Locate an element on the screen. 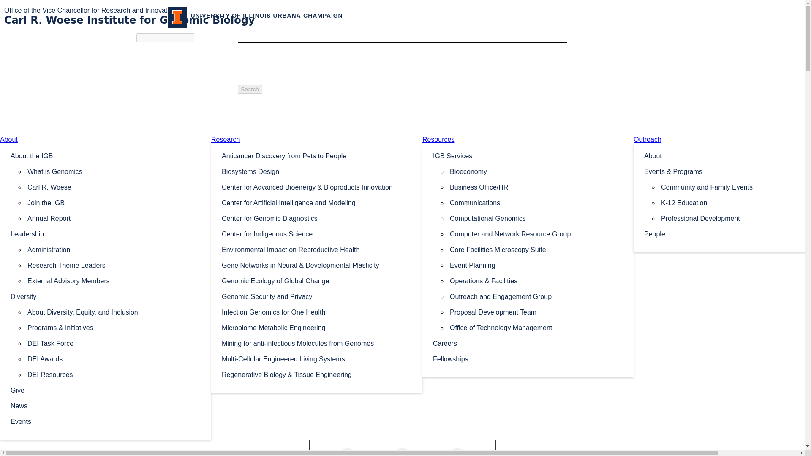  Research Theme Leaders is located at coordinates (114, 265).